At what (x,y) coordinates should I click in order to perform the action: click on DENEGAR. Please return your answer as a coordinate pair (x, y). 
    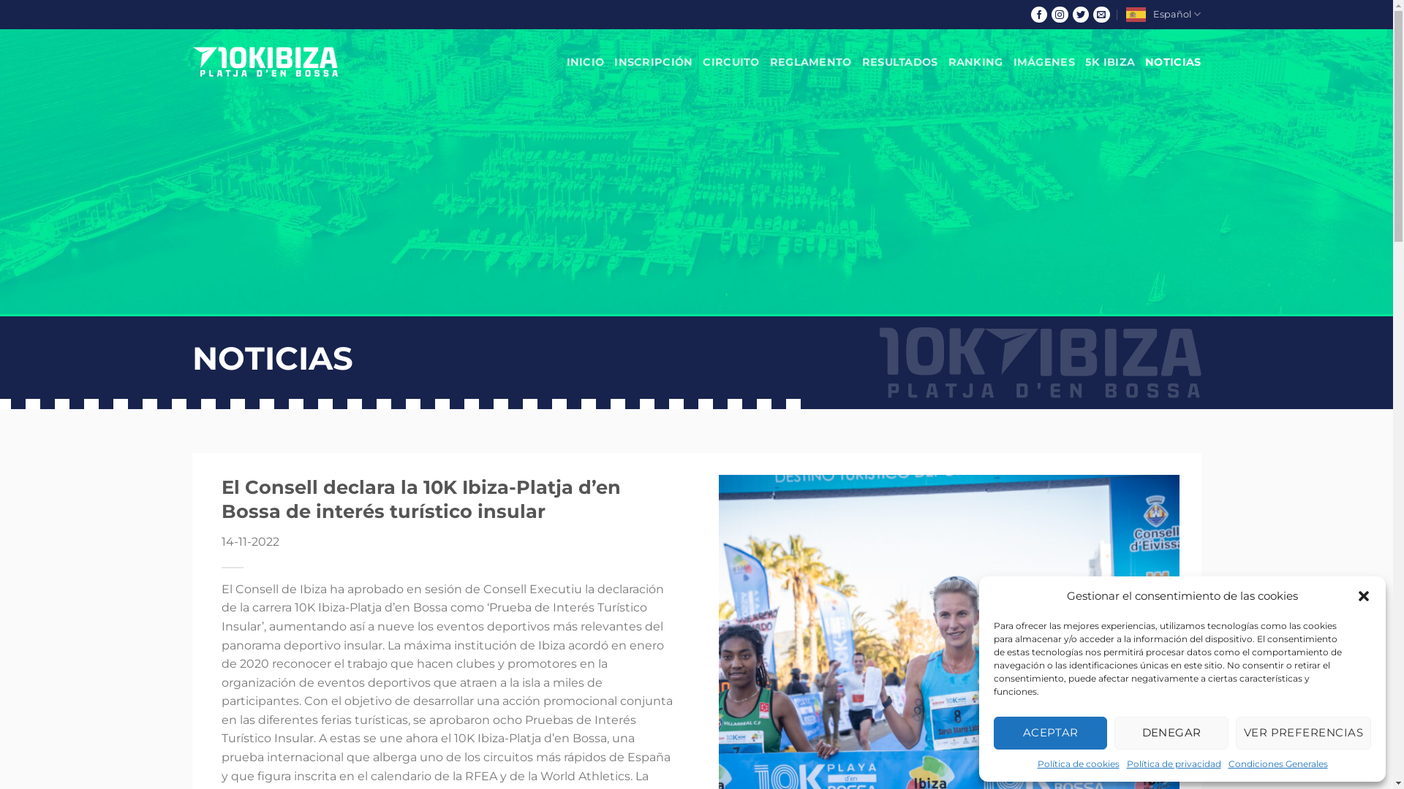
    Looking at the image, I should click on (1171, 733).